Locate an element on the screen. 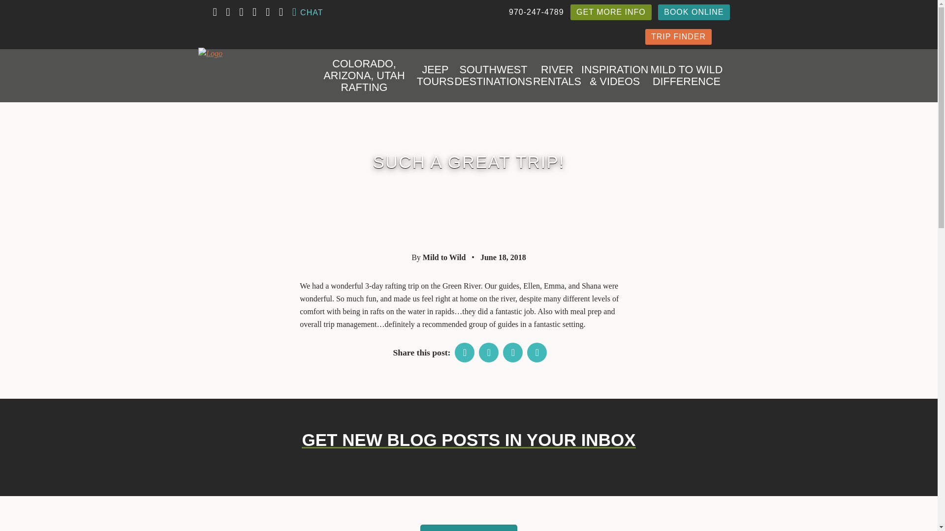 This screenshot has width=945, height=531. TRIP FINDER is located at coordinates (678, 36).